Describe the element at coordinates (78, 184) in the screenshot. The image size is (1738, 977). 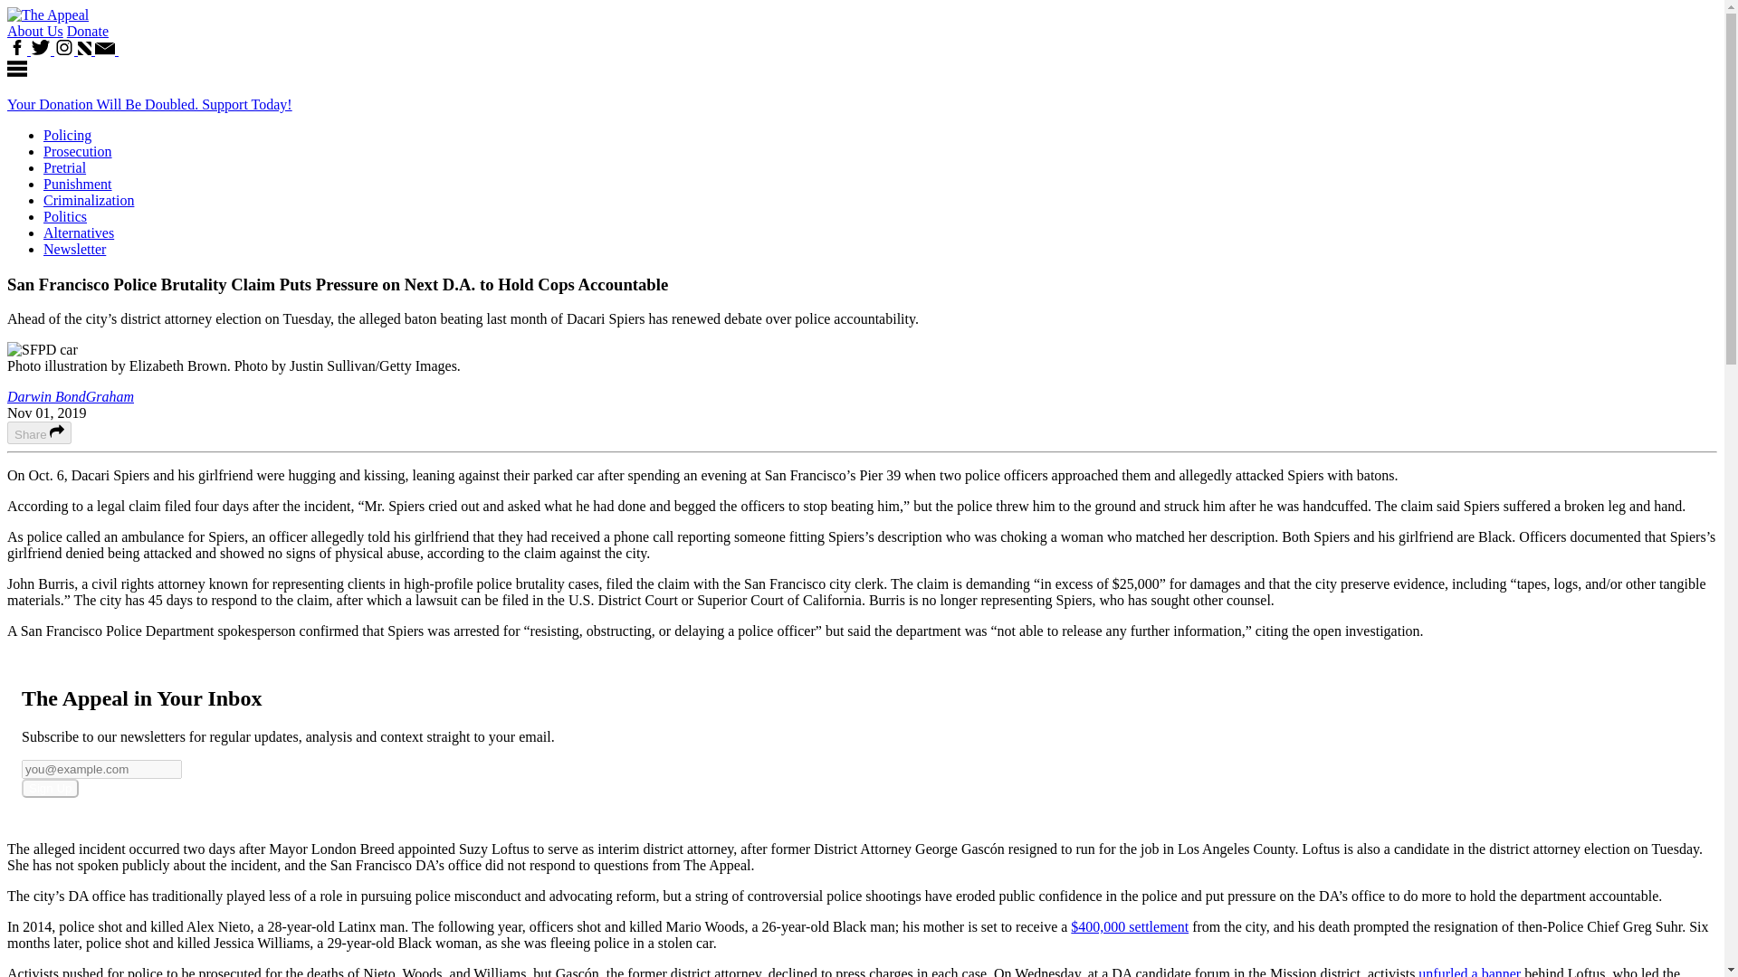
I see `Punishment` at that location.